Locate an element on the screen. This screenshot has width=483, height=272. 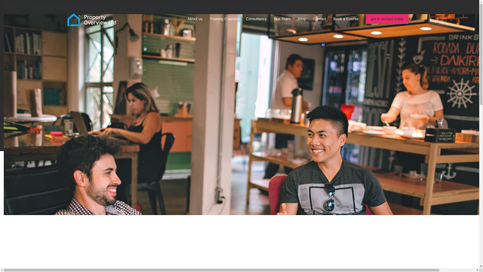
About us is located at coordinates (195, 19).